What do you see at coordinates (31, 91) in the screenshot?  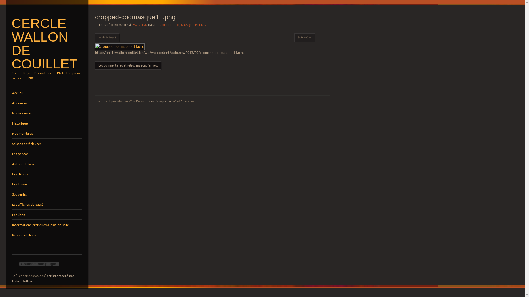 I see `Aller au contenu principal` at bounding box center [31, 91].